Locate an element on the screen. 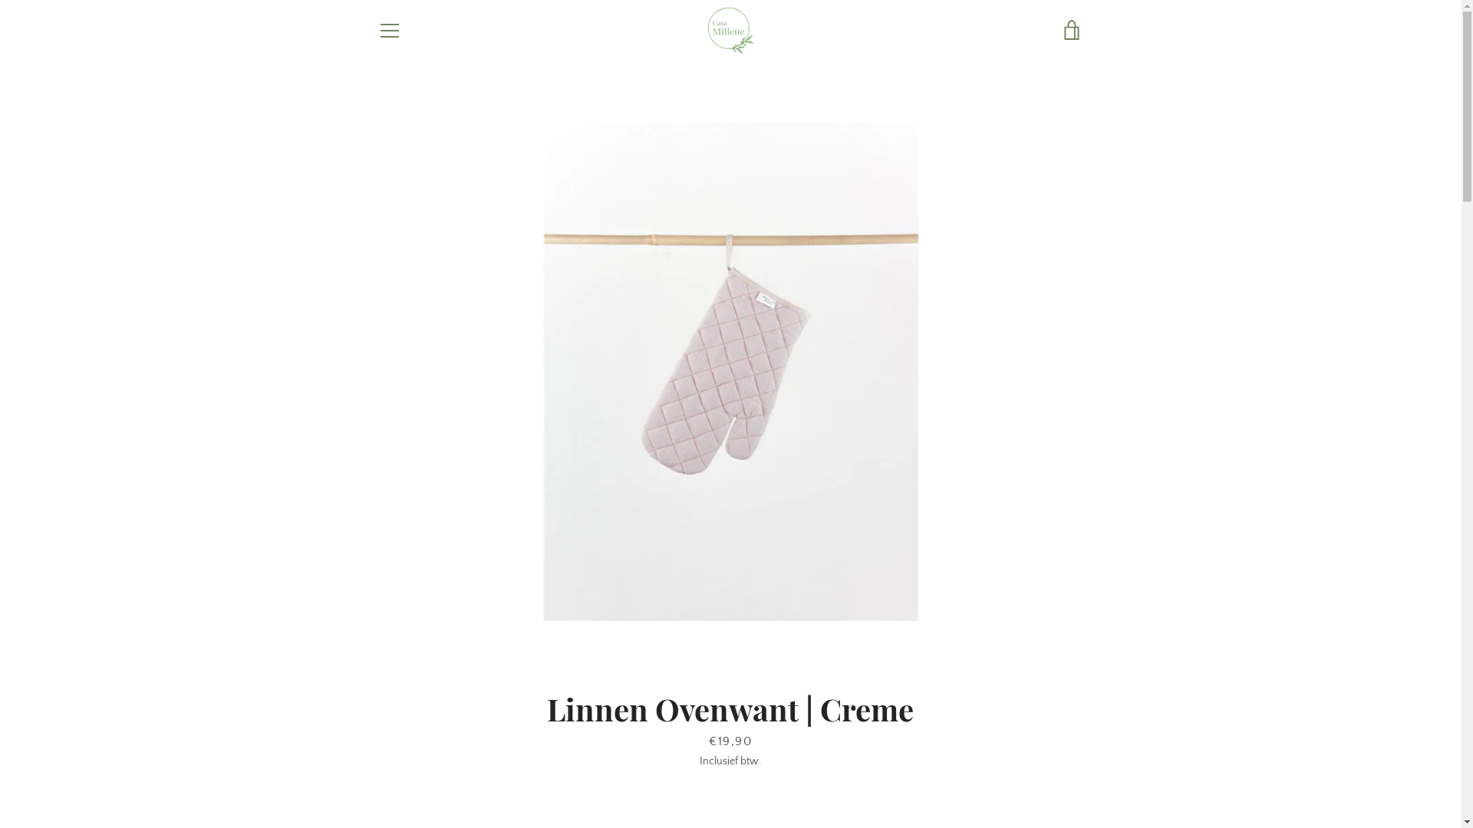 The width and height of the screenshot is (1473, 828). VERZENDEN EN RETOURNEREN is located at coordinates (450, 685).